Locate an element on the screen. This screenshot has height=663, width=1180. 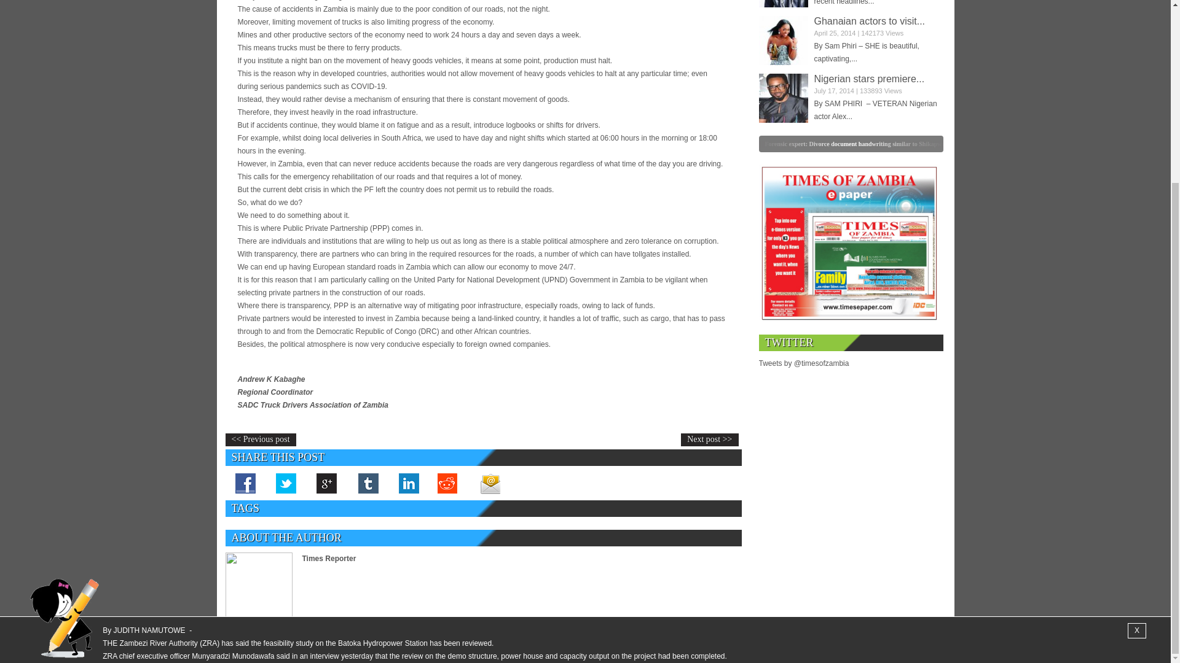
Ghanaian actors to visit Zambia is located at coordinates (869, 21).